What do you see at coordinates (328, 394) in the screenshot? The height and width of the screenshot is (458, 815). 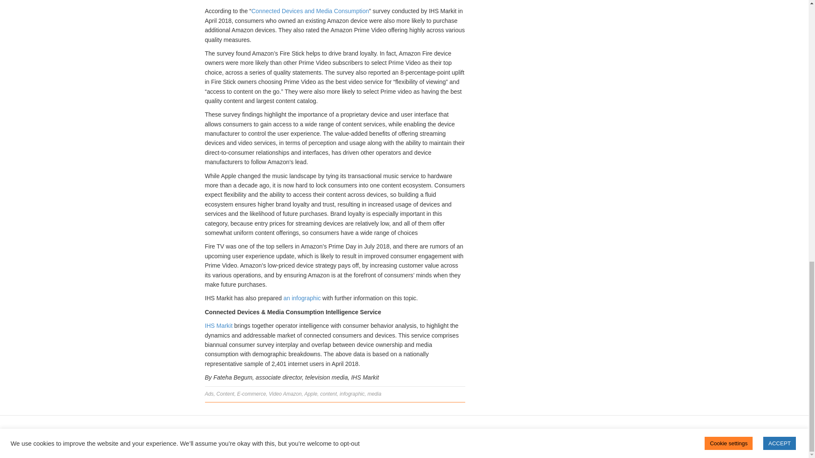 I see `content` at bounding box center [328, 394].